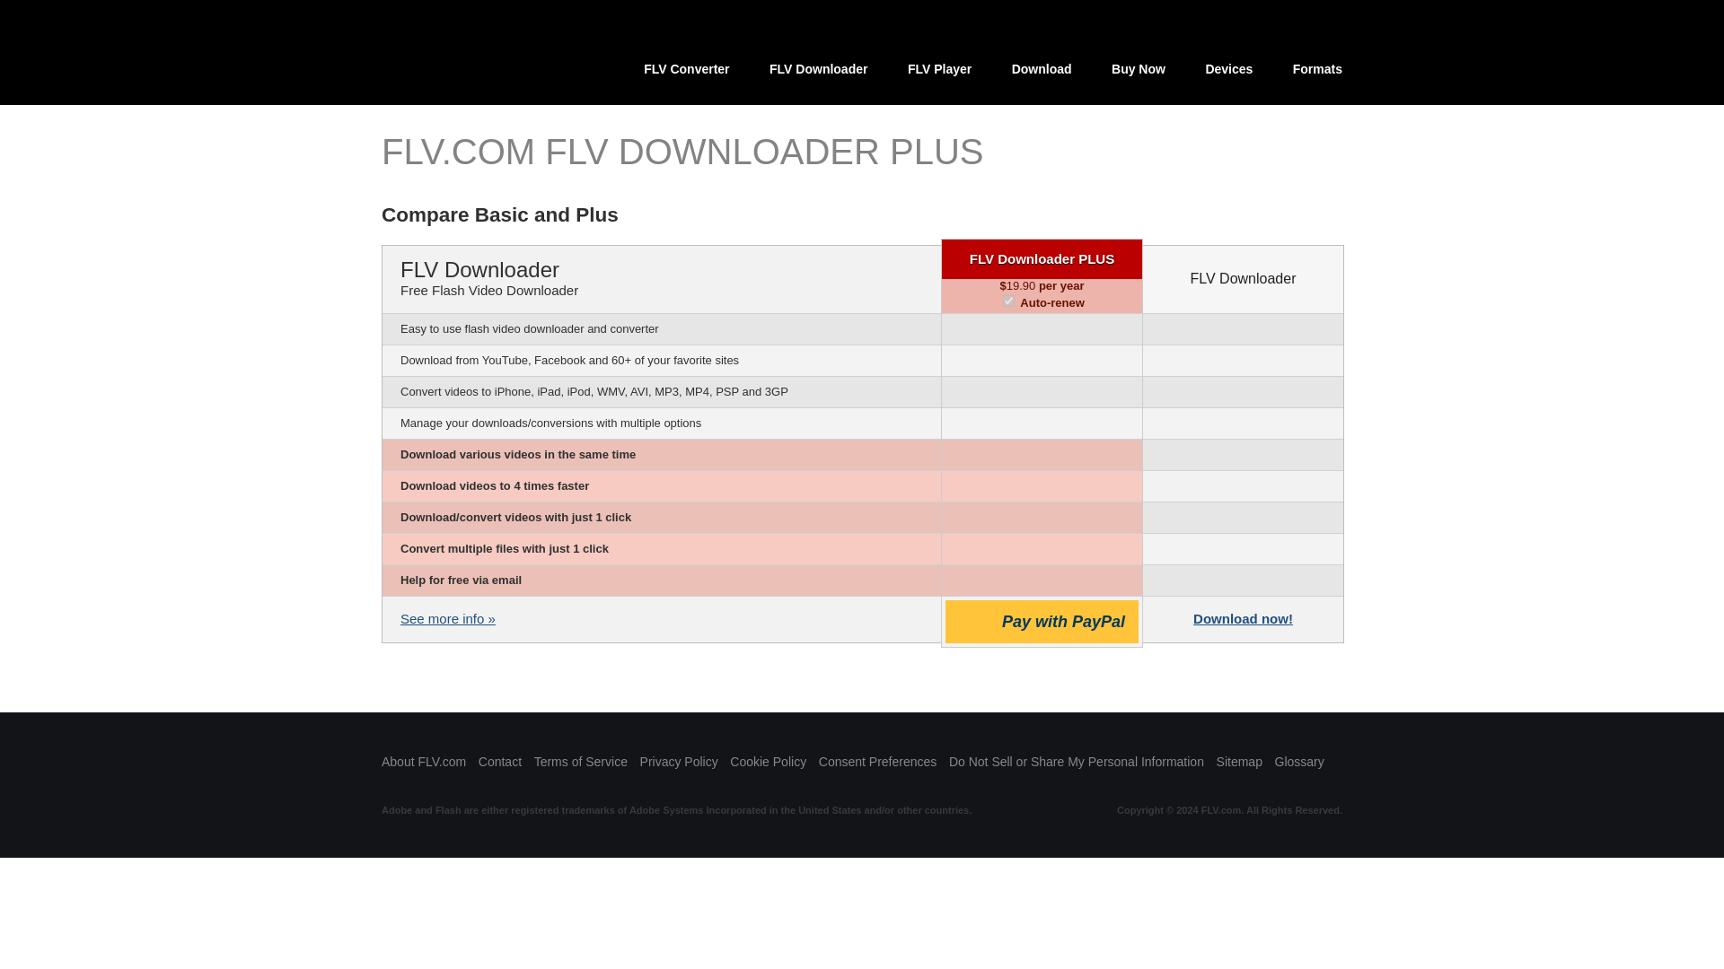 The image size is (1724, 969). Describe the element at coordinates (768, 762) in the screenshot. I see `Cookie Policy` at that location.